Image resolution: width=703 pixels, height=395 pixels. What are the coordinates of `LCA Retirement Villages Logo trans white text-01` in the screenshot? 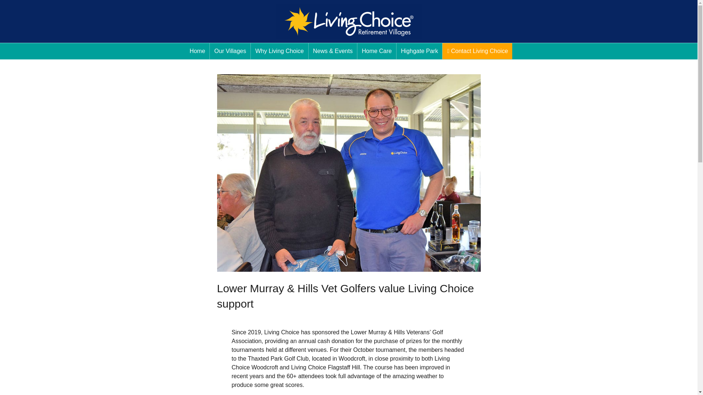 It's located at (349, 21).